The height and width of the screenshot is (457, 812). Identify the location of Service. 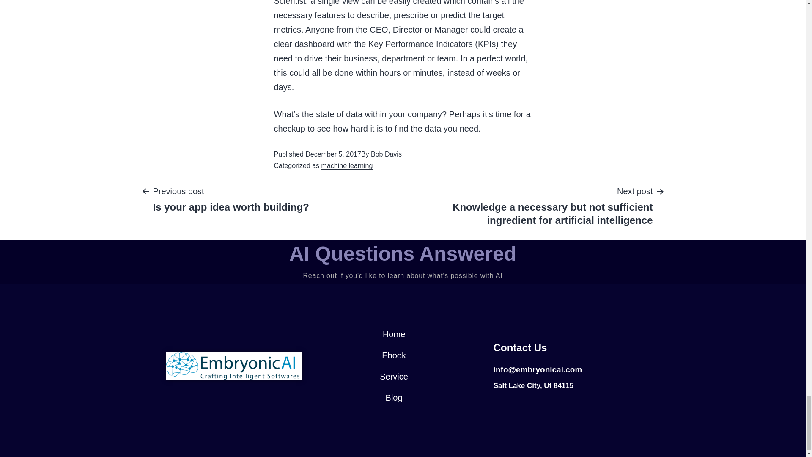
(393, 377).